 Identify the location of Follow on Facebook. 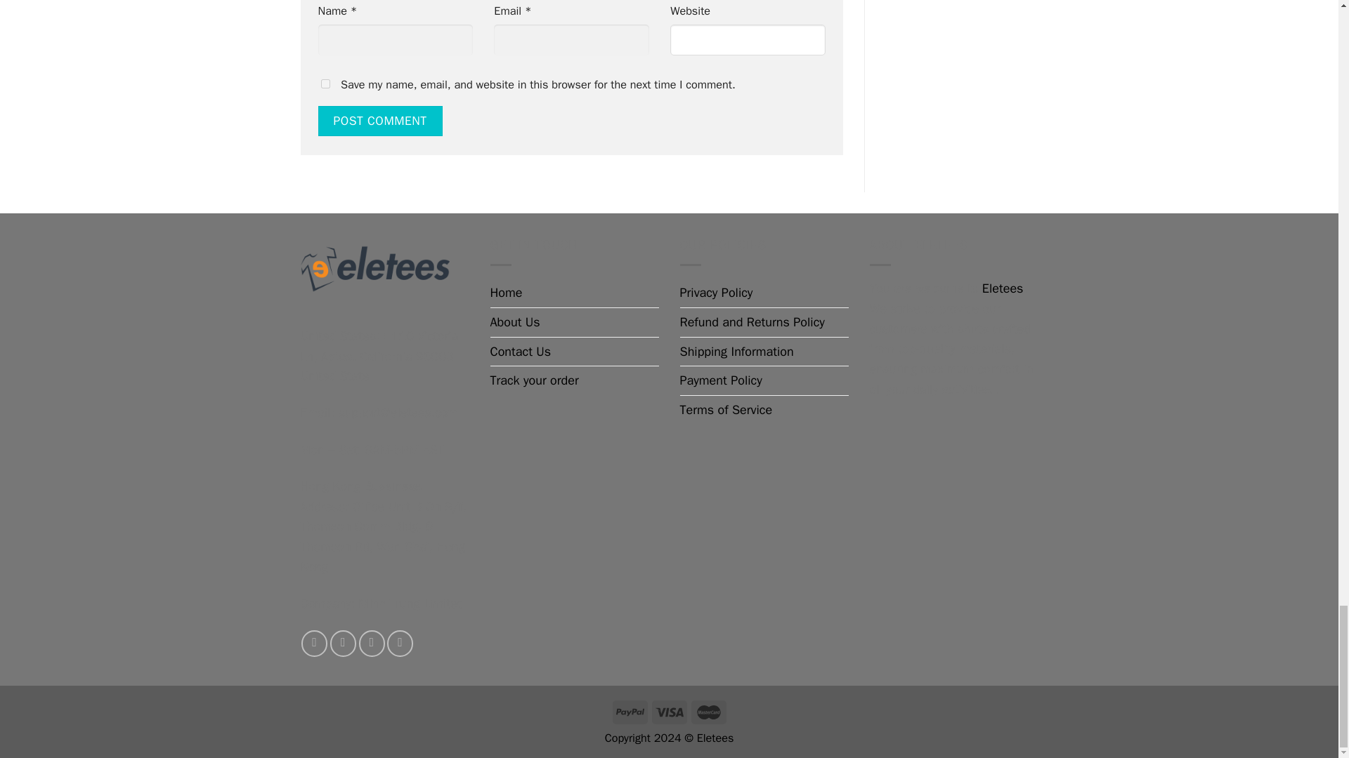
(314, 643).